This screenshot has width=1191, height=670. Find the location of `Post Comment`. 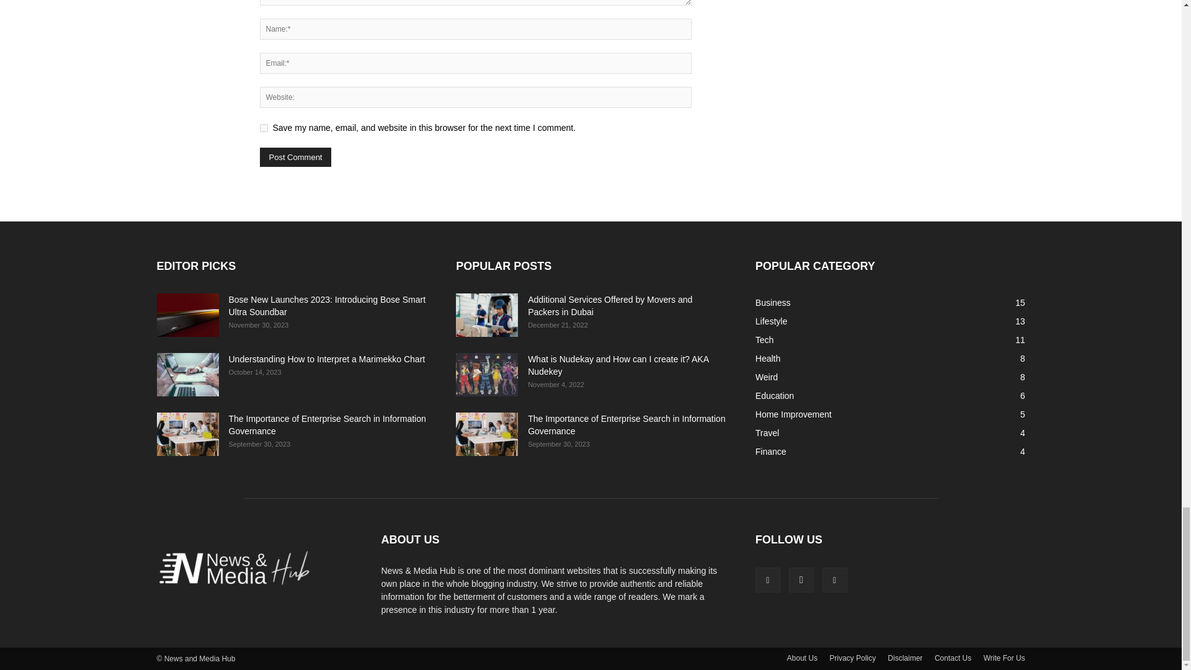

Post Comment is located at coordinates (295, 156).